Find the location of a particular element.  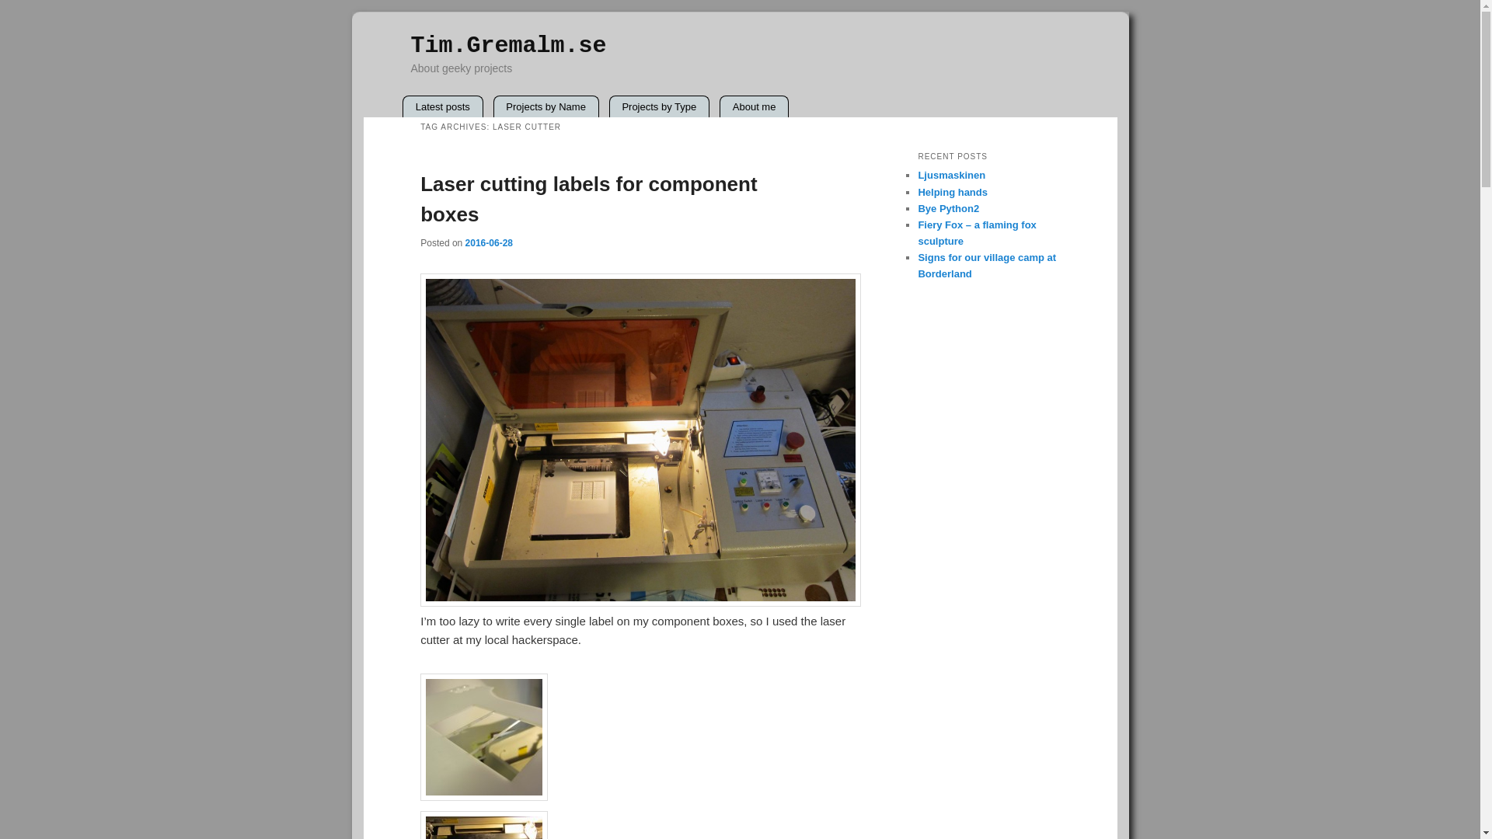

Laser cutting labels for component boxes is located at coordinates (588, 199).